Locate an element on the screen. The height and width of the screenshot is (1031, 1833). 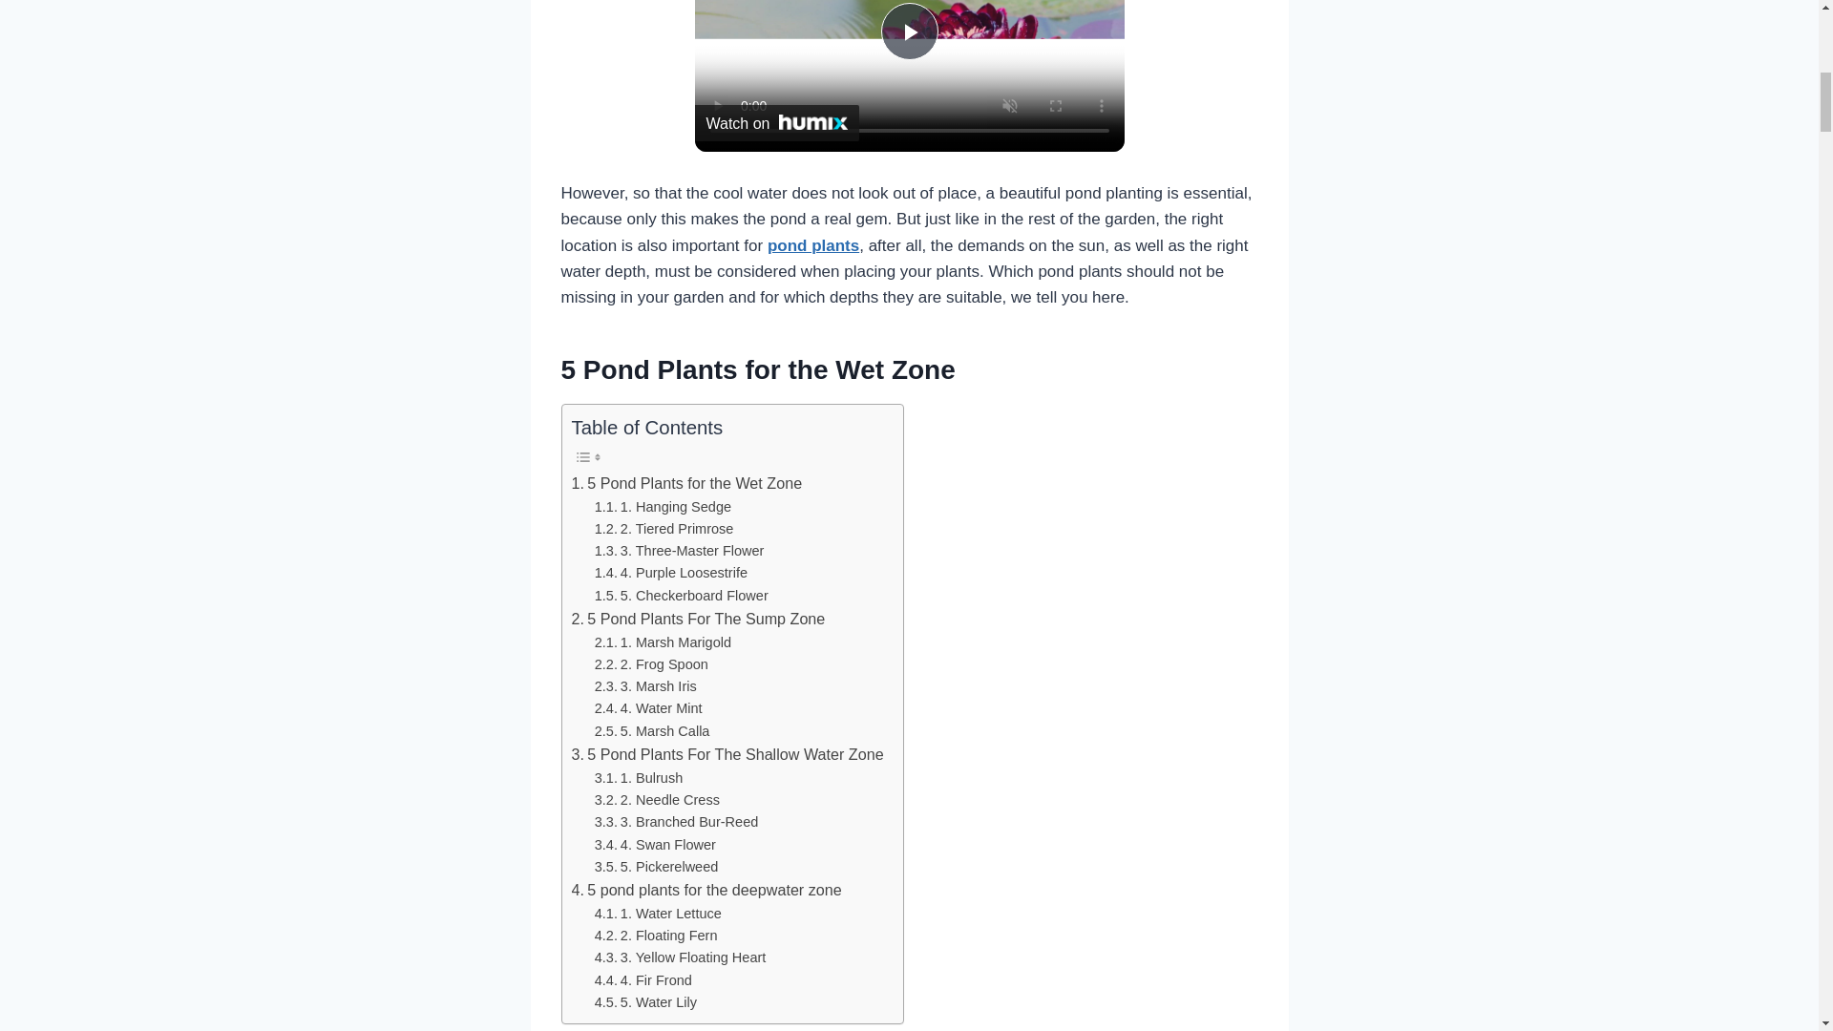
2. Tiered Primrose is located at coordinates (664, 529).